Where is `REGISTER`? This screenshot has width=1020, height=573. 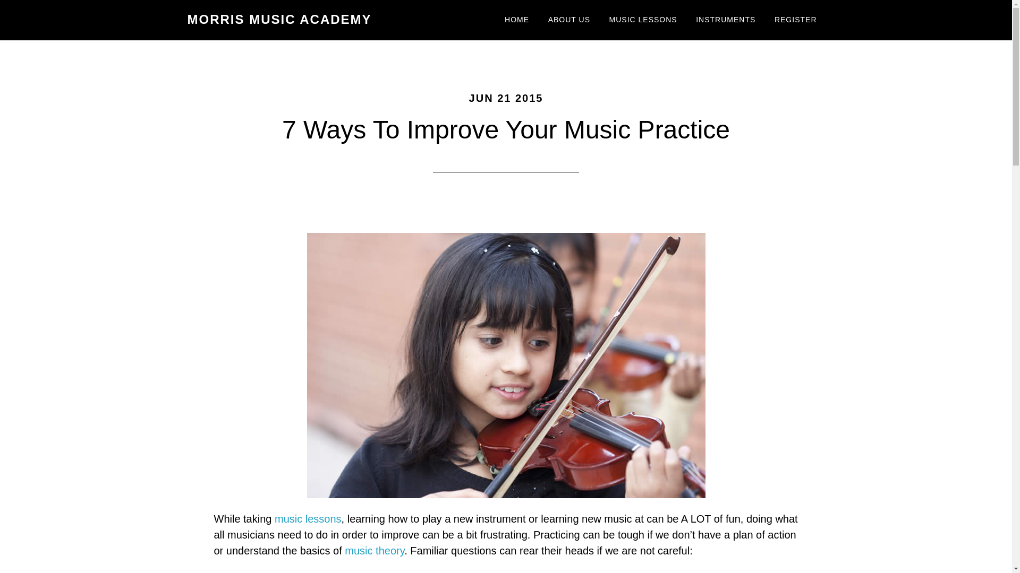
REGISTER is located at coordinates (796, 20).